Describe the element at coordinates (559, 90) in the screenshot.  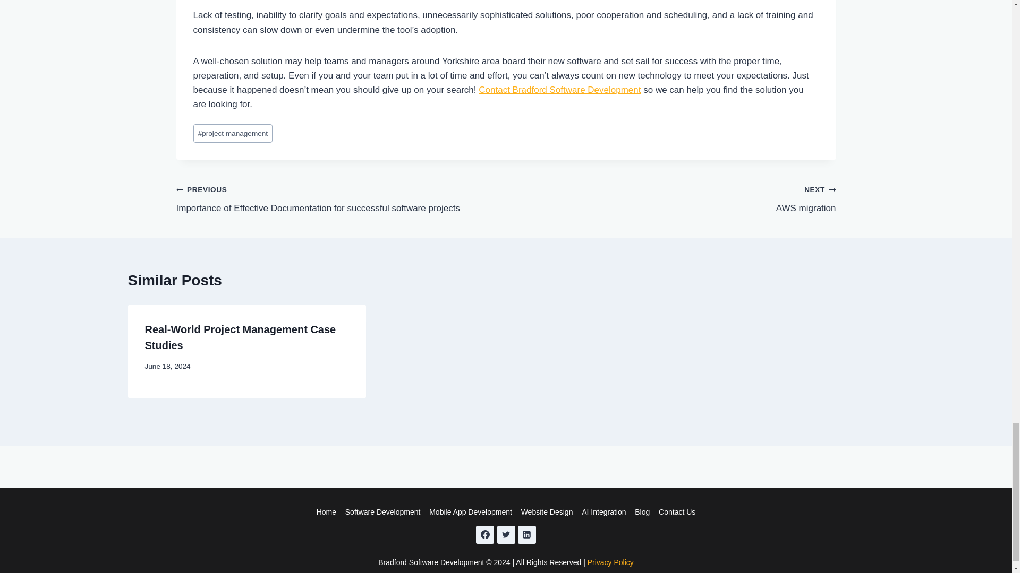
I see `Contact Bradford Software Development` at that location.